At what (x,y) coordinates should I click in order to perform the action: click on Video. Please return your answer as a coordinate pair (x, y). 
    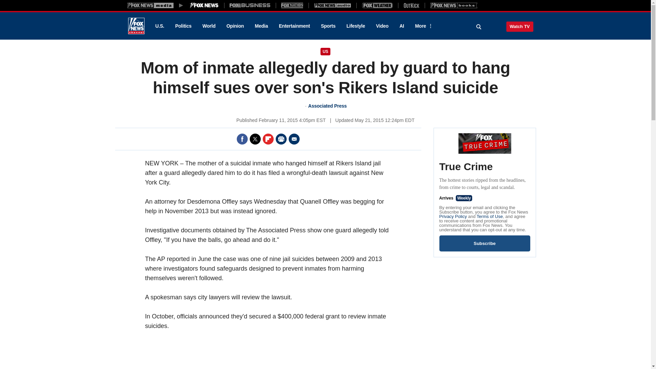
    Looking at the image, I should click on (382, 26).